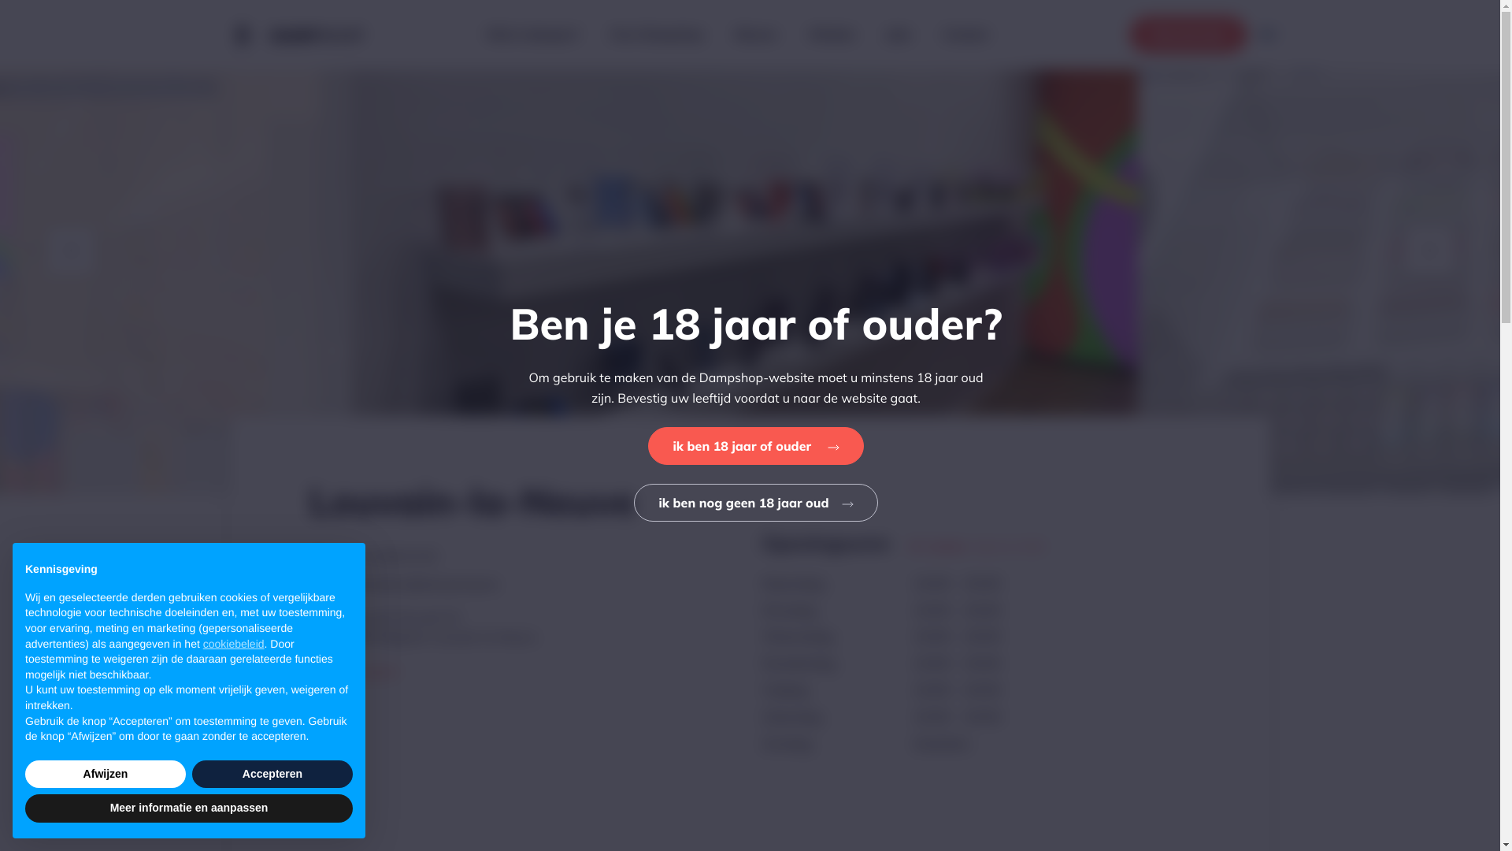 The width and height of the screenshot is (1512, 851). What do you see at coordinates (1268, 43) in the screenshot?
I see `NL` at bounding box center [1268, 43].